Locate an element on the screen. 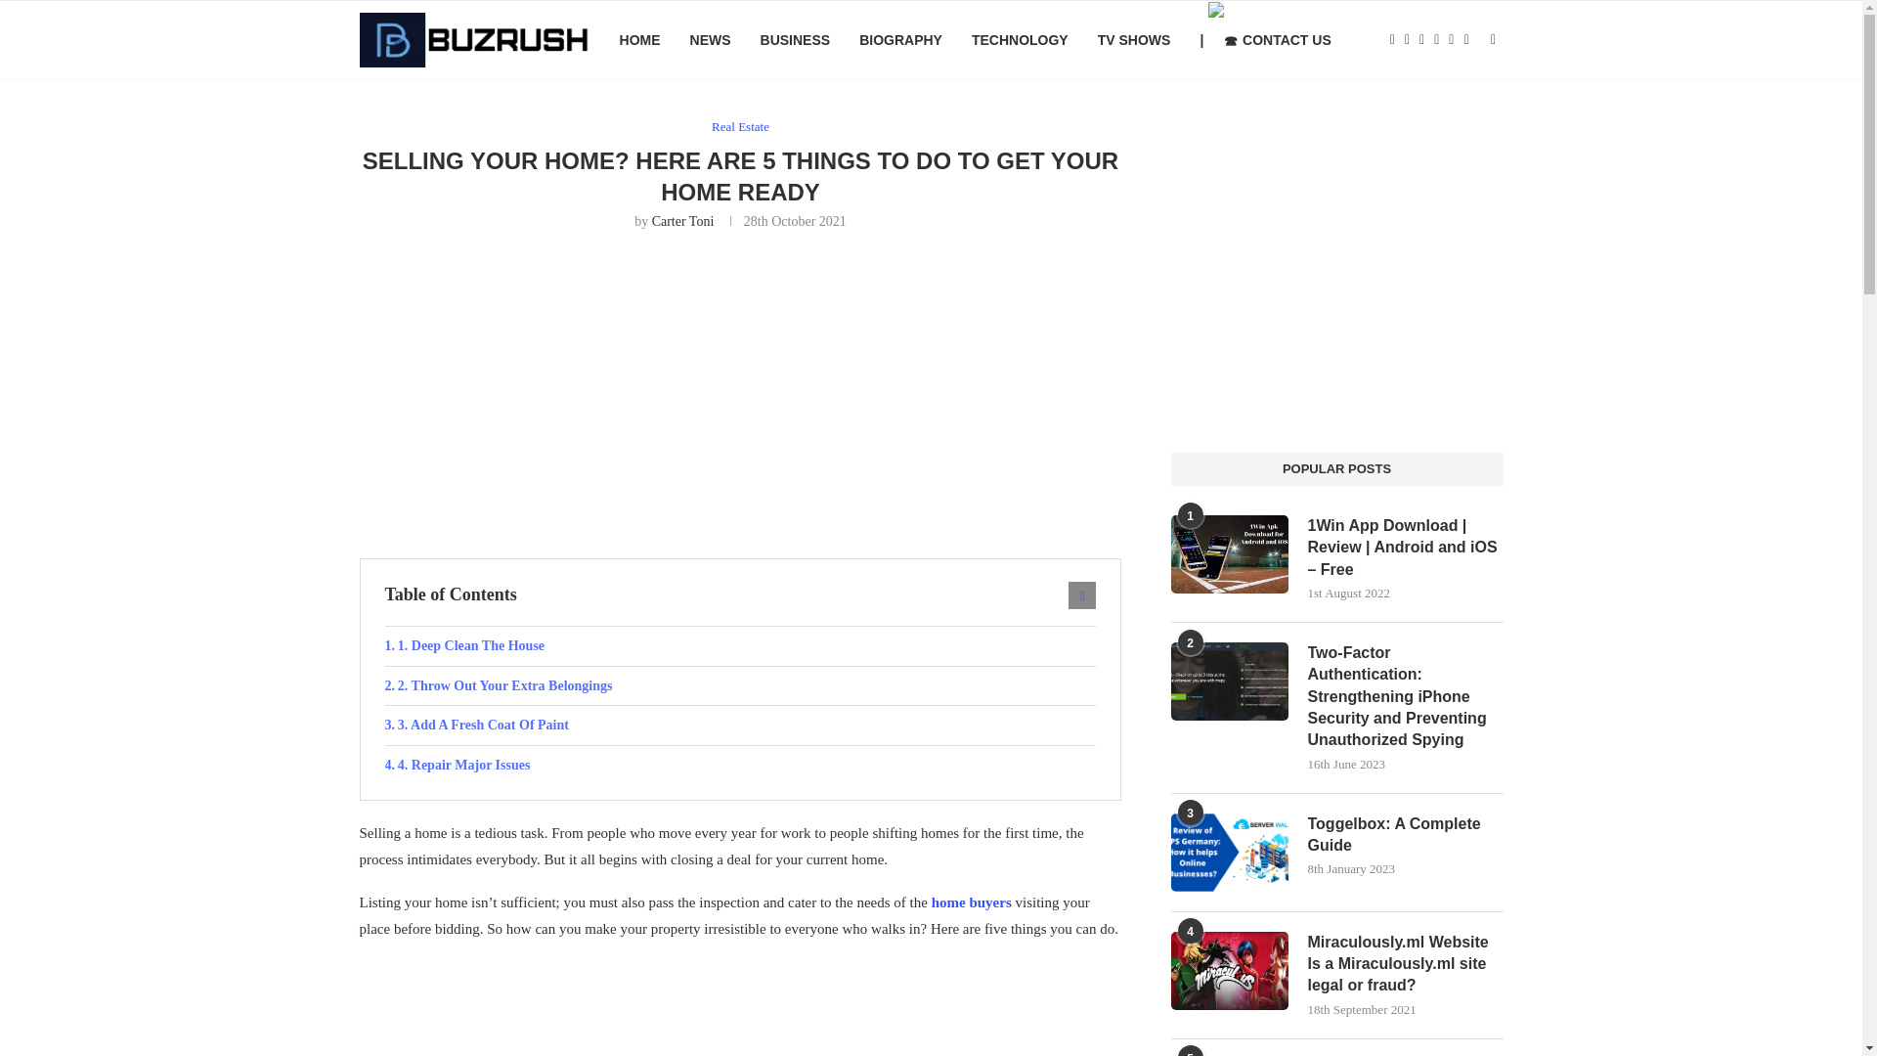 The image size is (1877, 1056). 3. Add A Fresh Coat Of Paint is located at coordinates (740, 726).